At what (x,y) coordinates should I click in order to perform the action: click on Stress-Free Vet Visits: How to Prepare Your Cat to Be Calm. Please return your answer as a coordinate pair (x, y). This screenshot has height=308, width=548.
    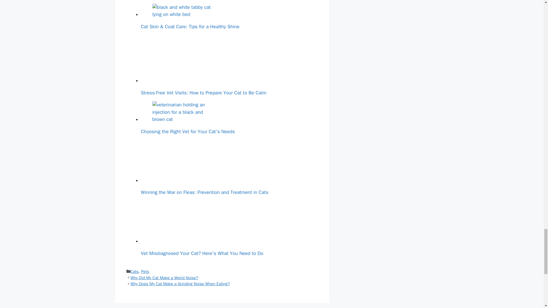
    Looking at the image, I should click on (184, 59).